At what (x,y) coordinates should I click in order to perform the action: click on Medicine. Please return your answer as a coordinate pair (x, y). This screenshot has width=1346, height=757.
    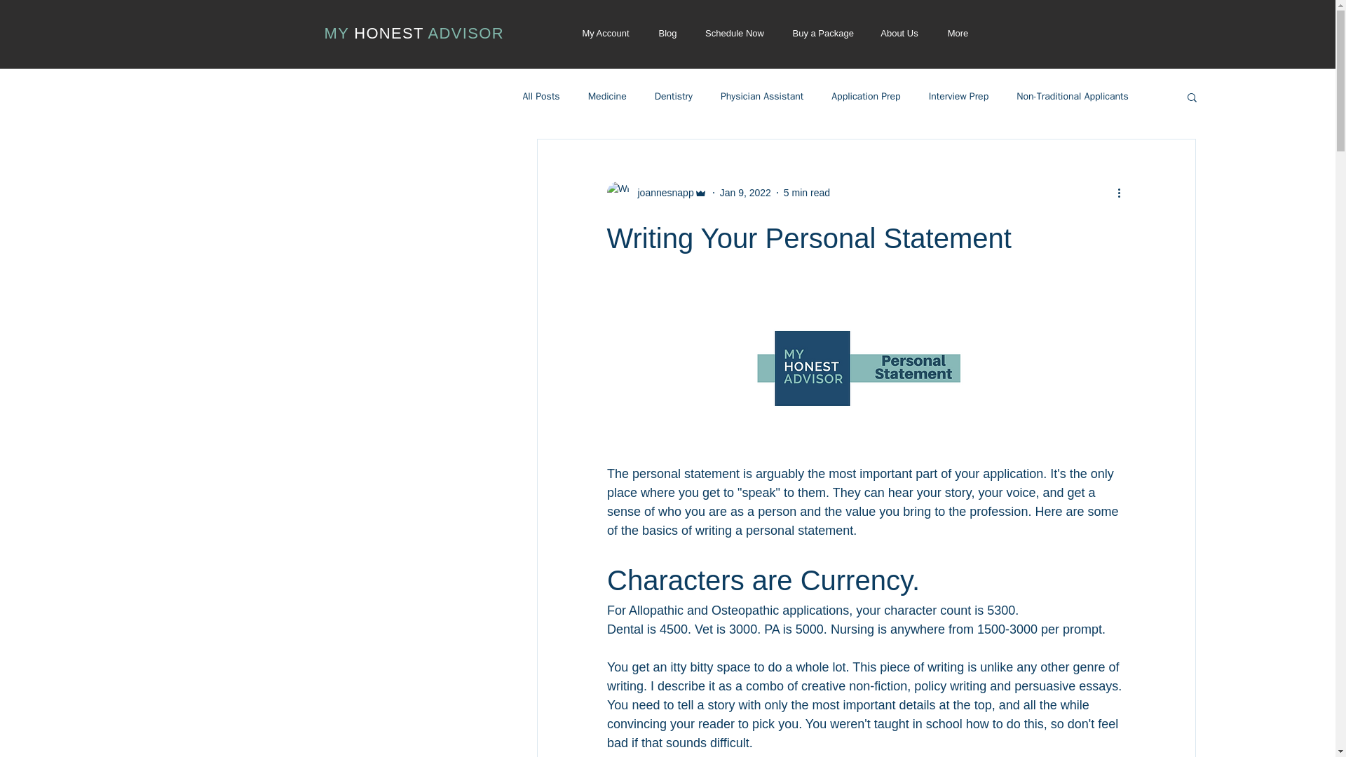
    Looking at the image, I should click on (607, 96).